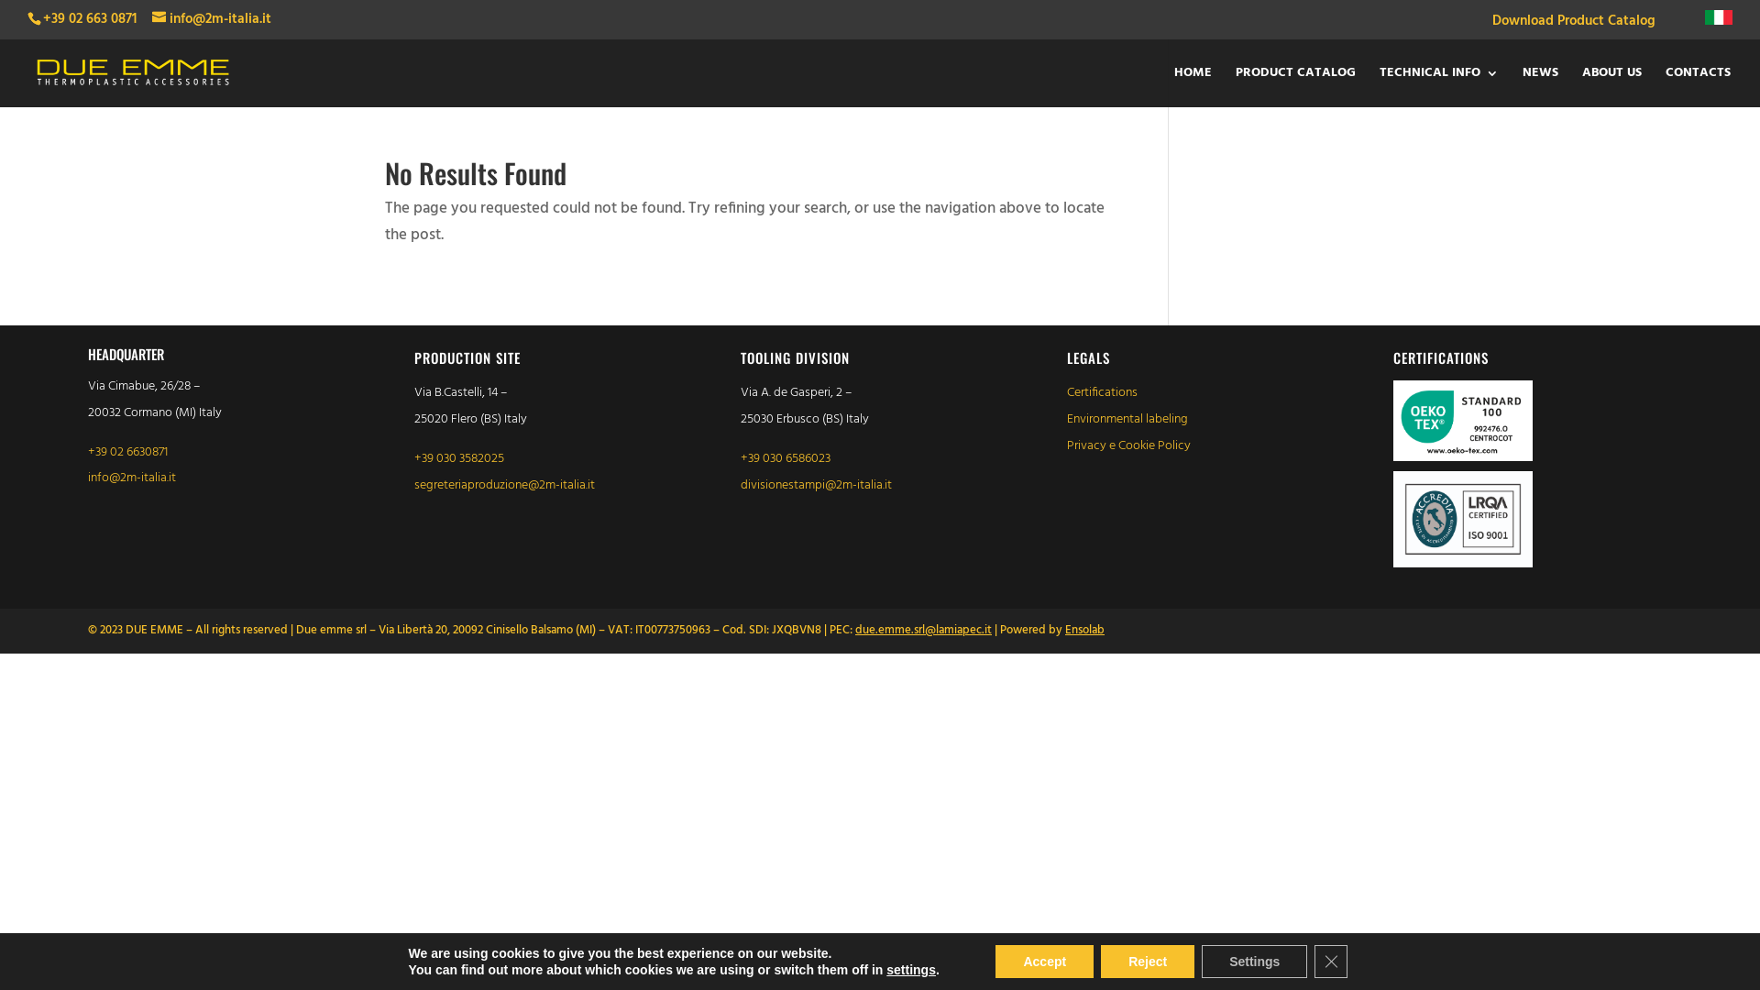 The image size is (1760, 990). I want to click on Reject, so click(1148, 962).